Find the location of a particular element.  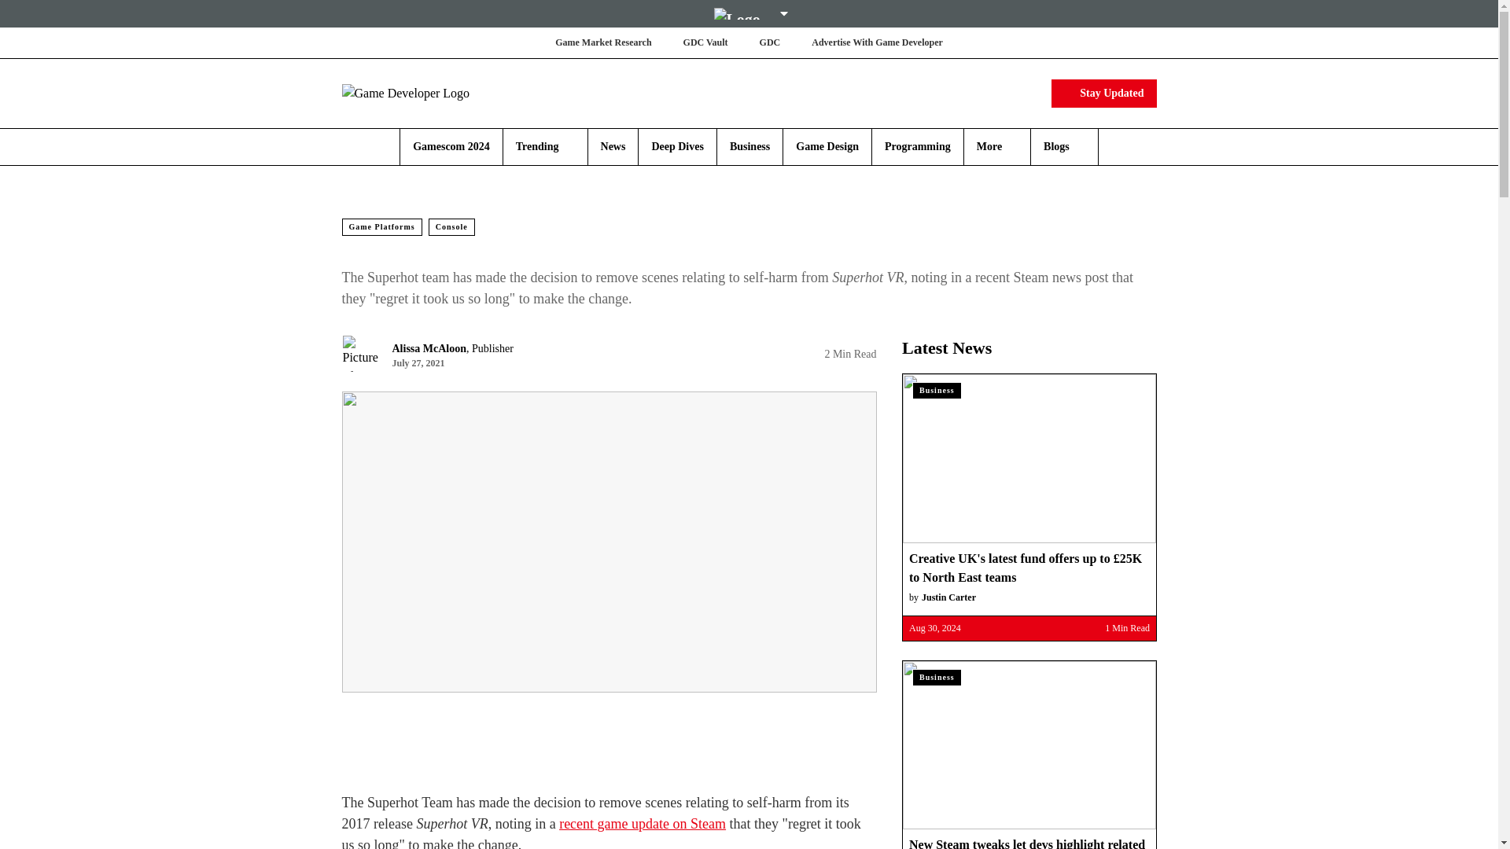

GDC is located at coordinates (769, 42).